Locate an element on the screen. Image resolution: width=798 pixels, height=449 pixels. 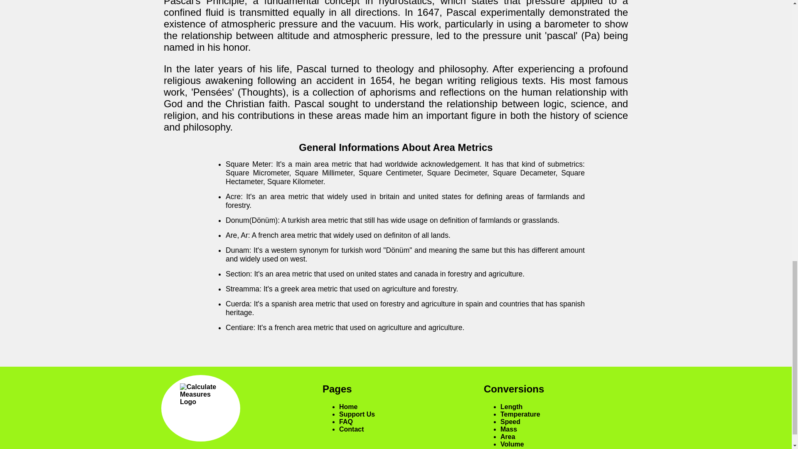
Footer FAQ Link is located at coordinates (346, 422).